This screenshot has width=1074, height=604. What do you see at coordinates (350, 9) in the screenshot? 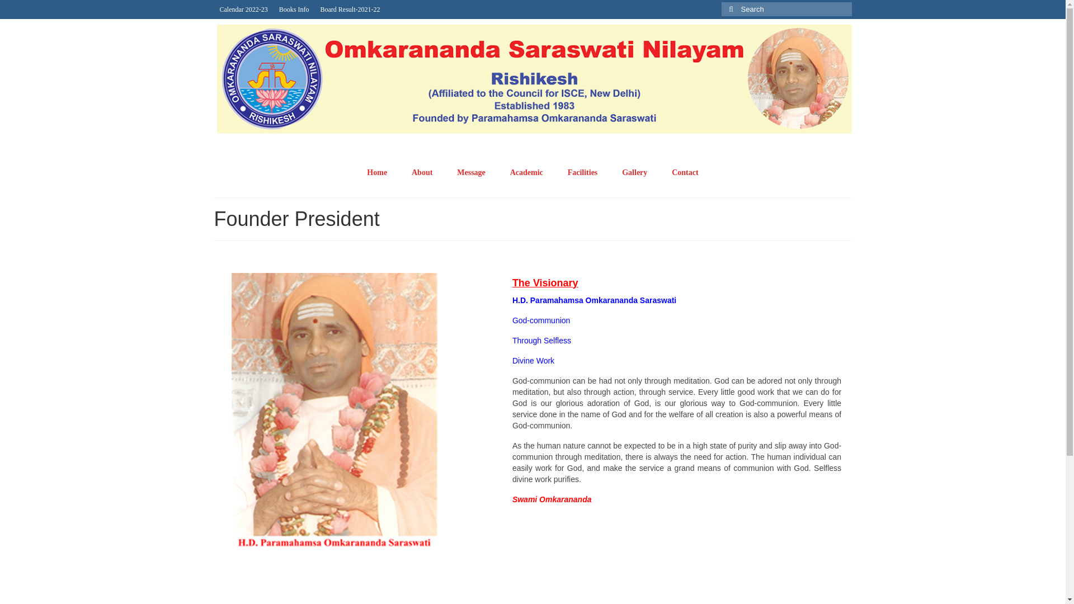
I see `Board Result-2021-22` at bounding box center [350, 9].